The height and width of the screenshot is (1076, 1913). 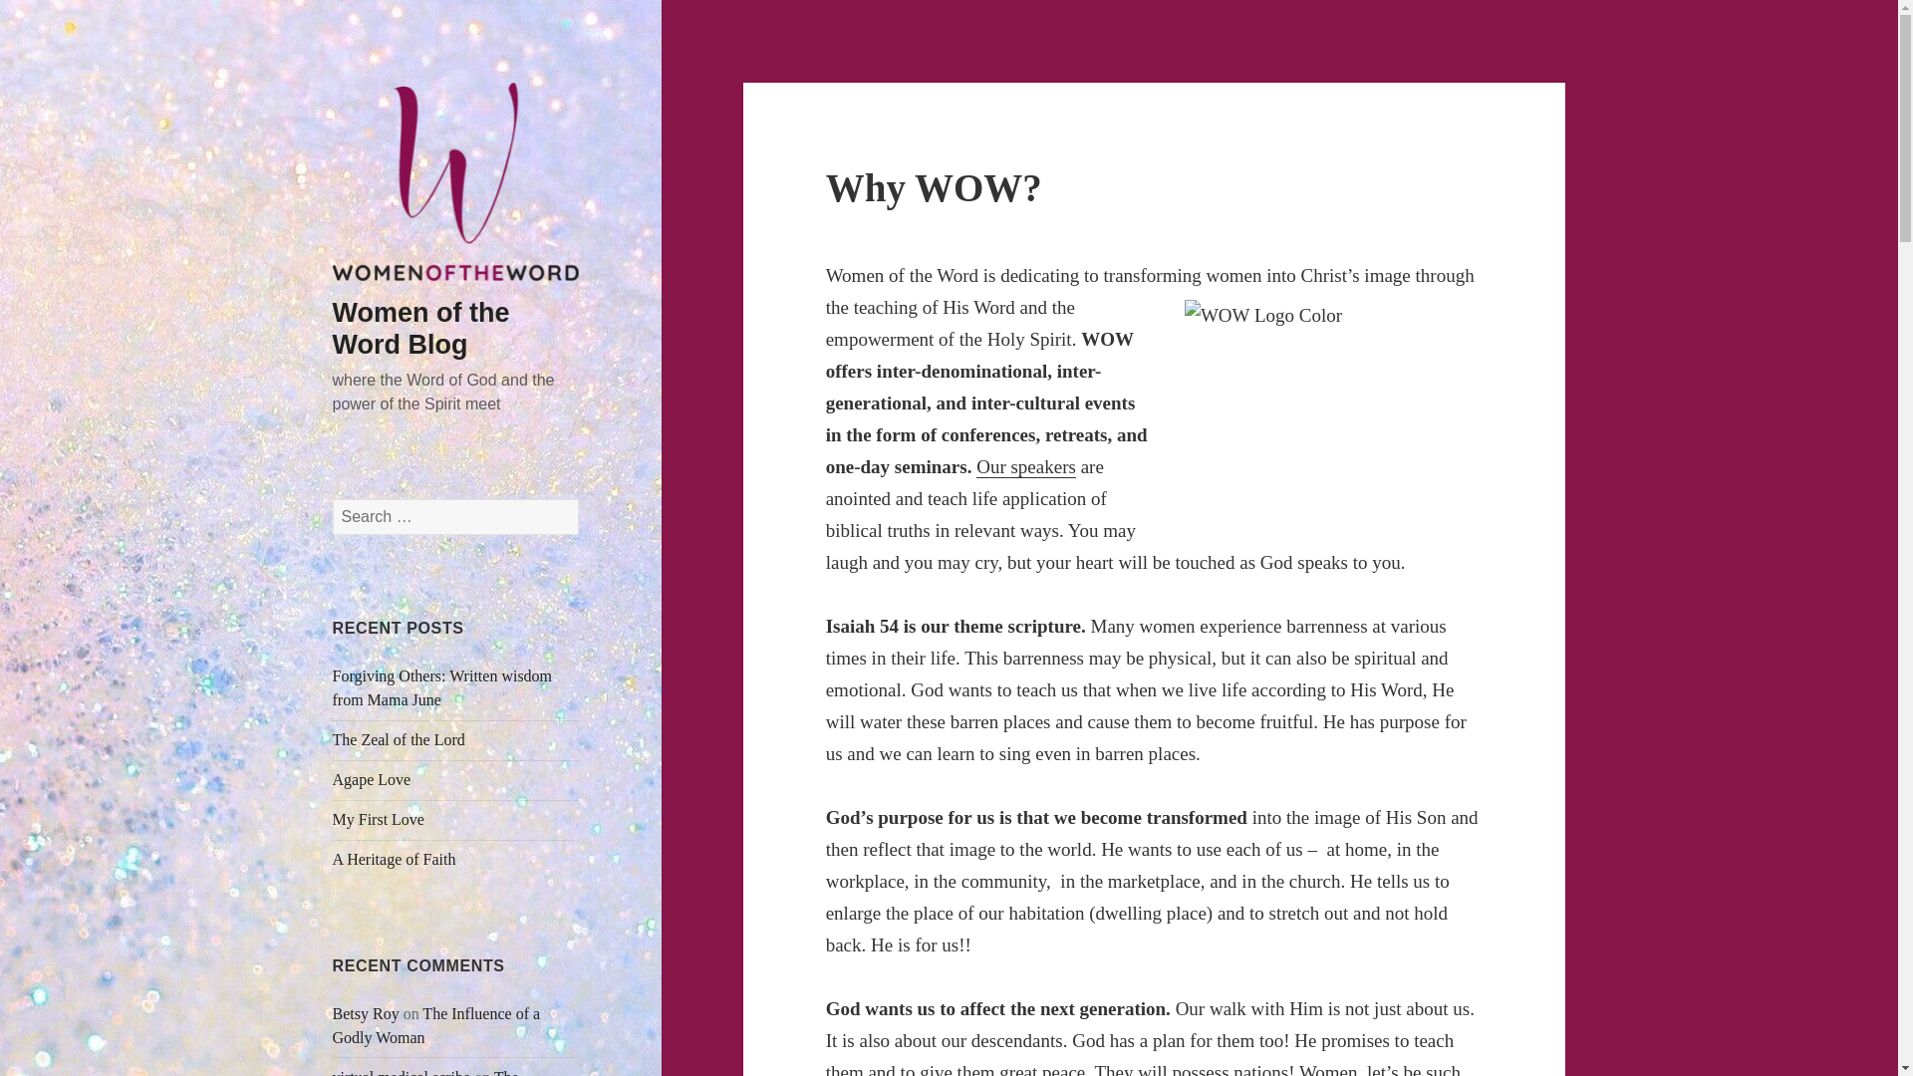 What do you see at coordinates (401, 739) in the screenshot?
I see `The Zeal of the Lord ` at bounding box center [401, 739].